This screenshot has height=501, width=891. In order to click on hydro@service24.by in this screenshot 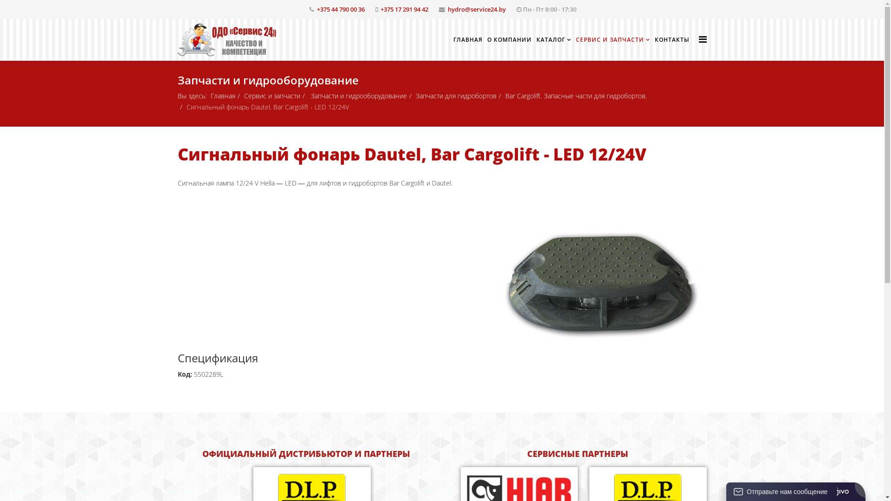, I will do `click(476, 9)`.